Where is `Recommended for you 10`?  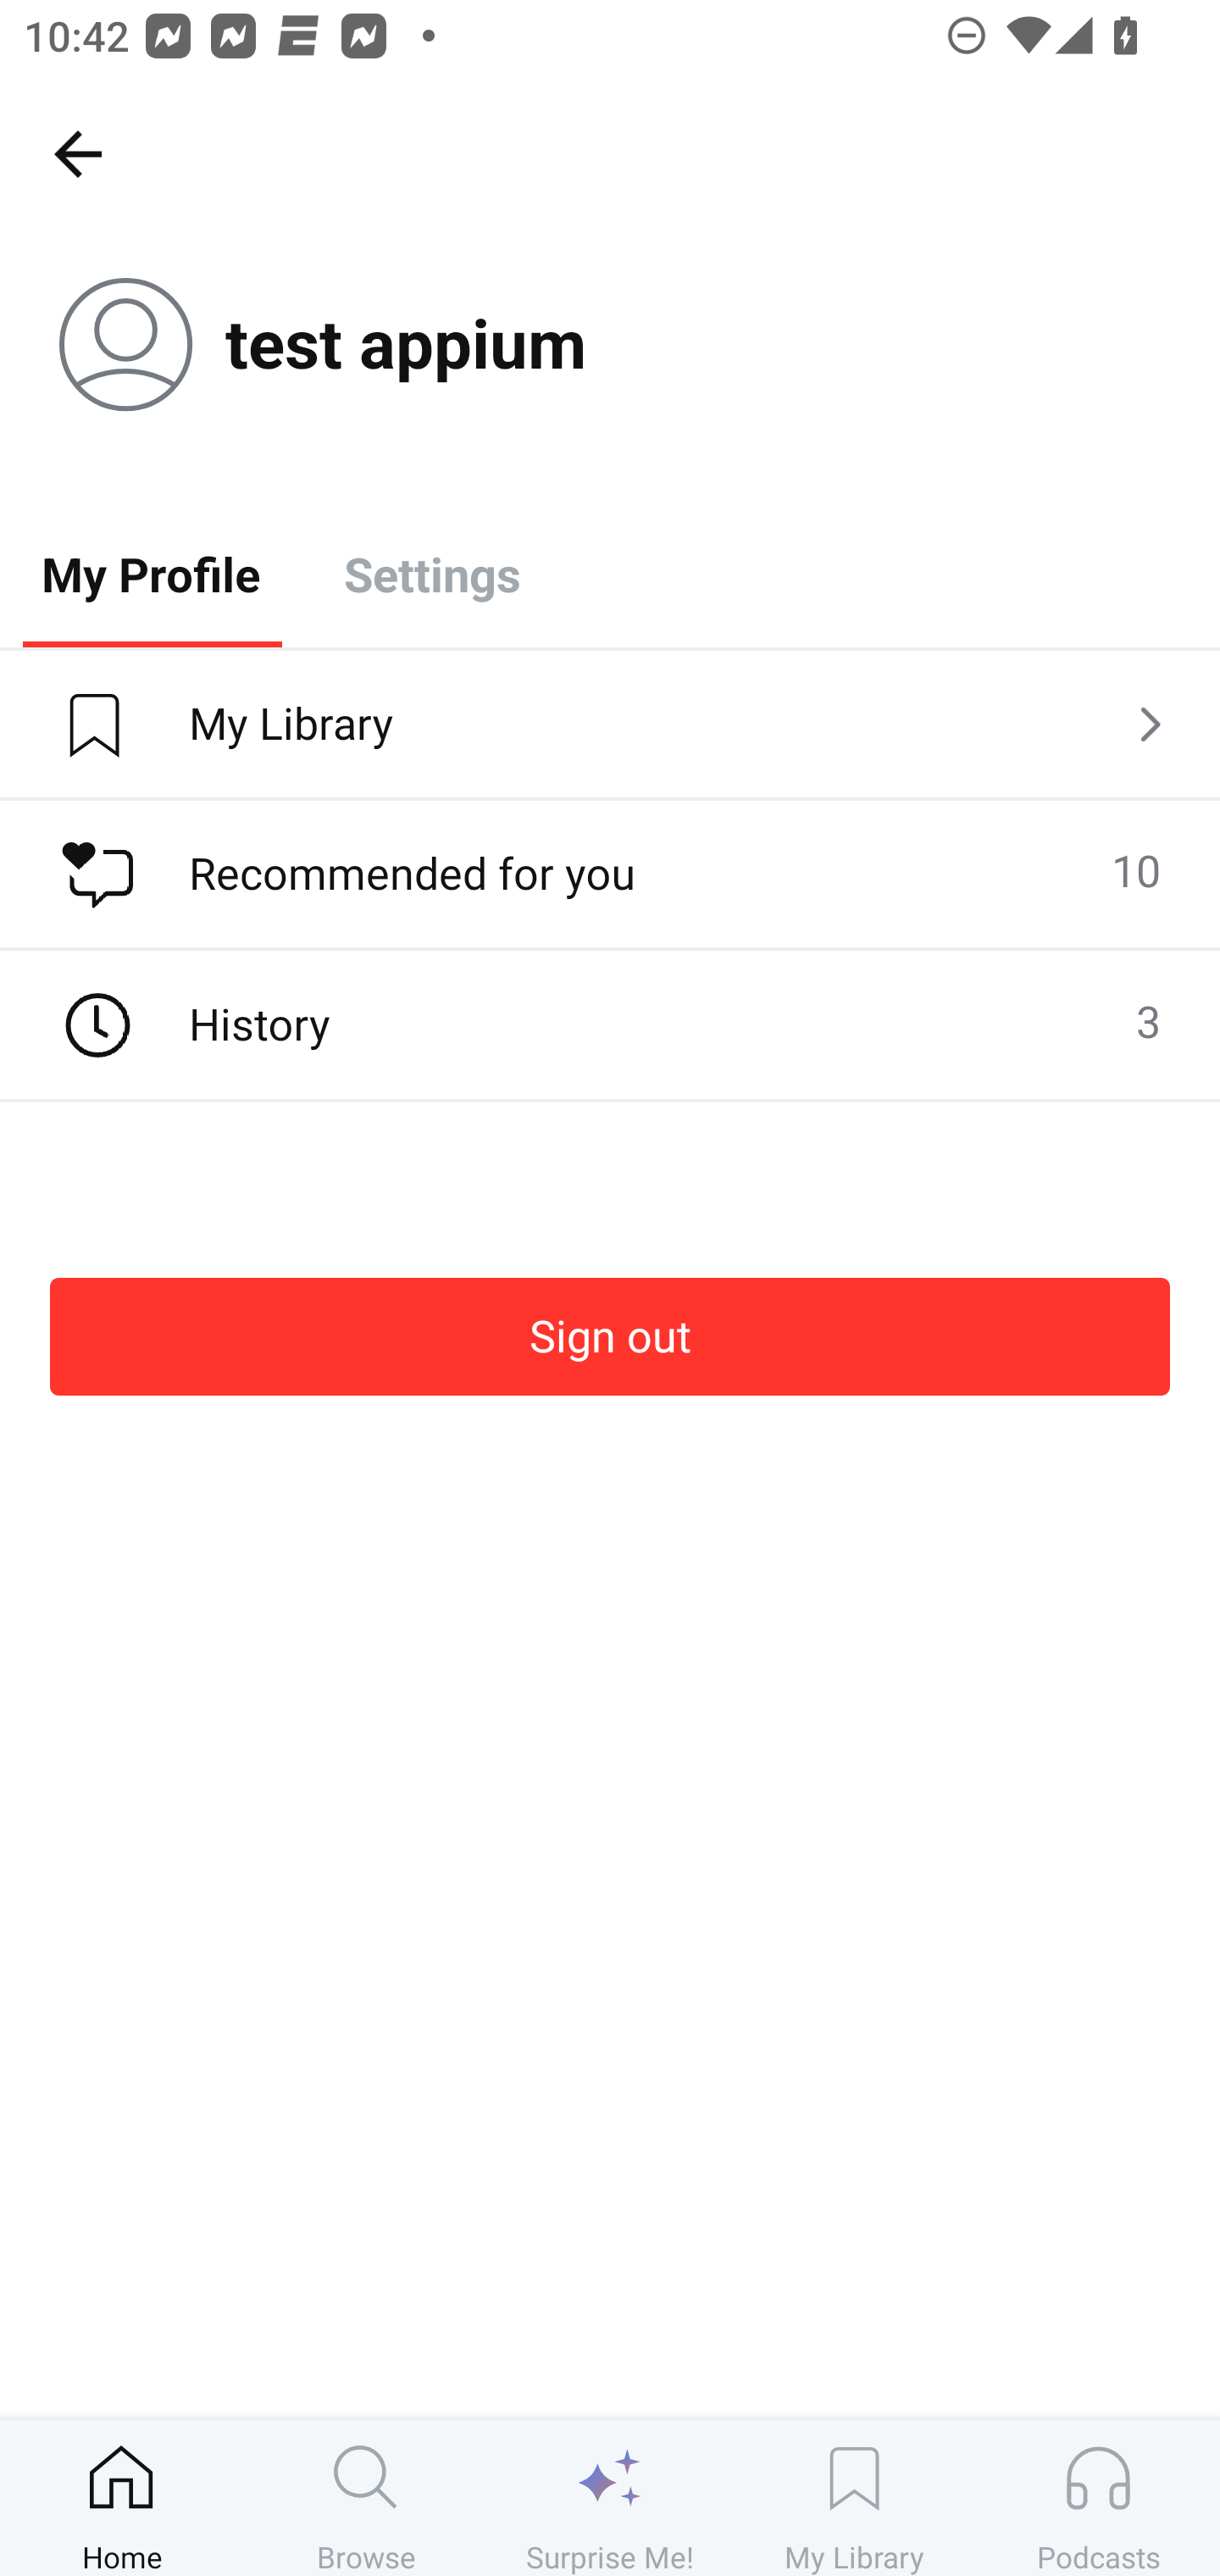 Recommended for you 10 is located at coordinates (610, 874).